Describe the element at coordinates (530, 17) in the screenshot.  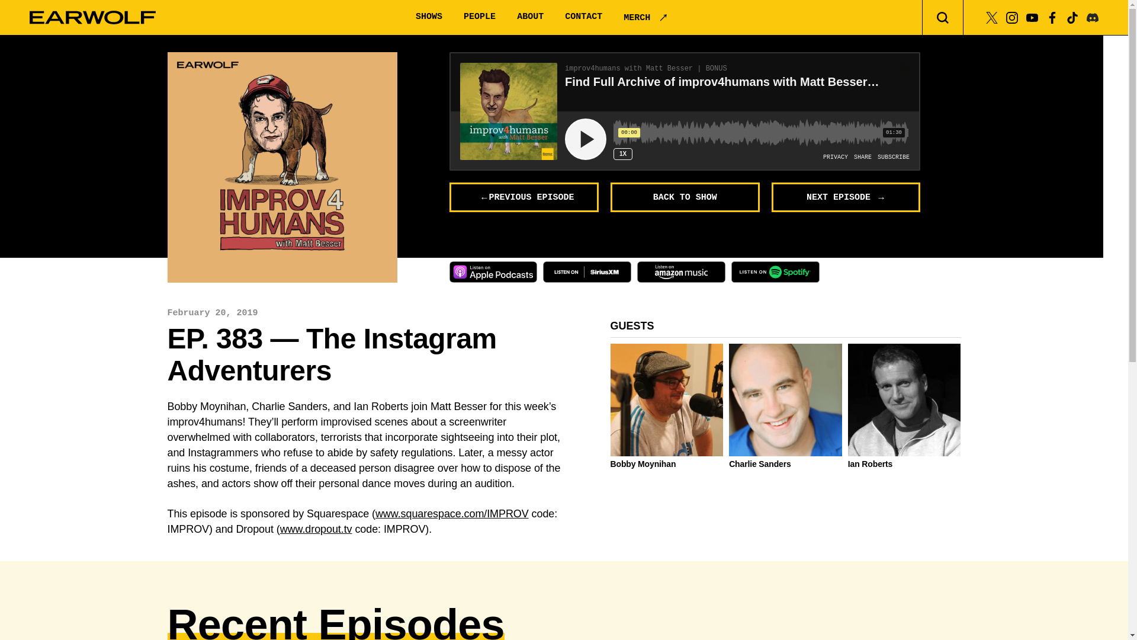
I see `ABOUT` at that location.